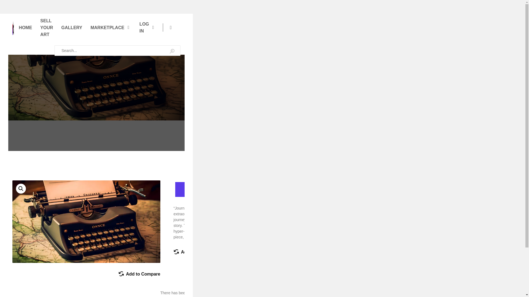  I want to click on MARKETPLACE, so click(111, 27).